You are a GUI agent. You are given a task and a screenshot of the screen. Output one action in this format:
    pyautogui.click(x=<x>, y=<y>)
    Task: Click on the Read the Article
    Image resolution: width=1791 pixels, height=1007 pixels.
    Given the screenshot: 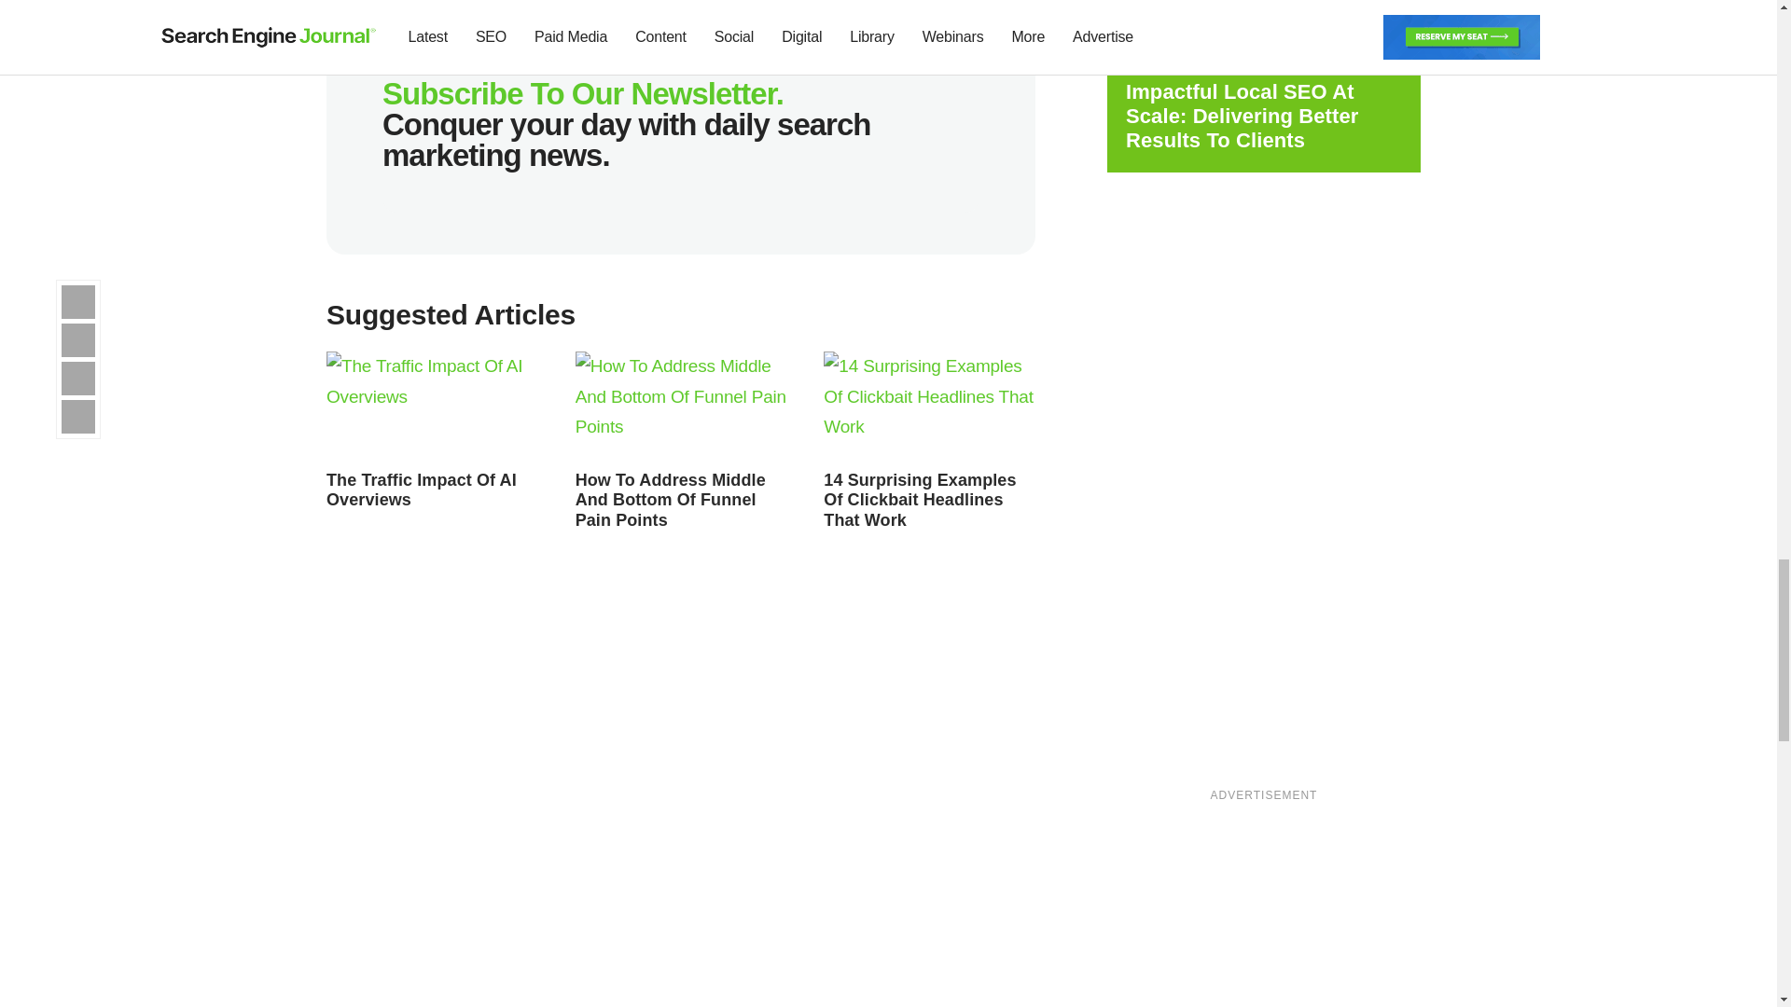 What is the action you would take?
    pyautogui.click(x=920, y=500)
    